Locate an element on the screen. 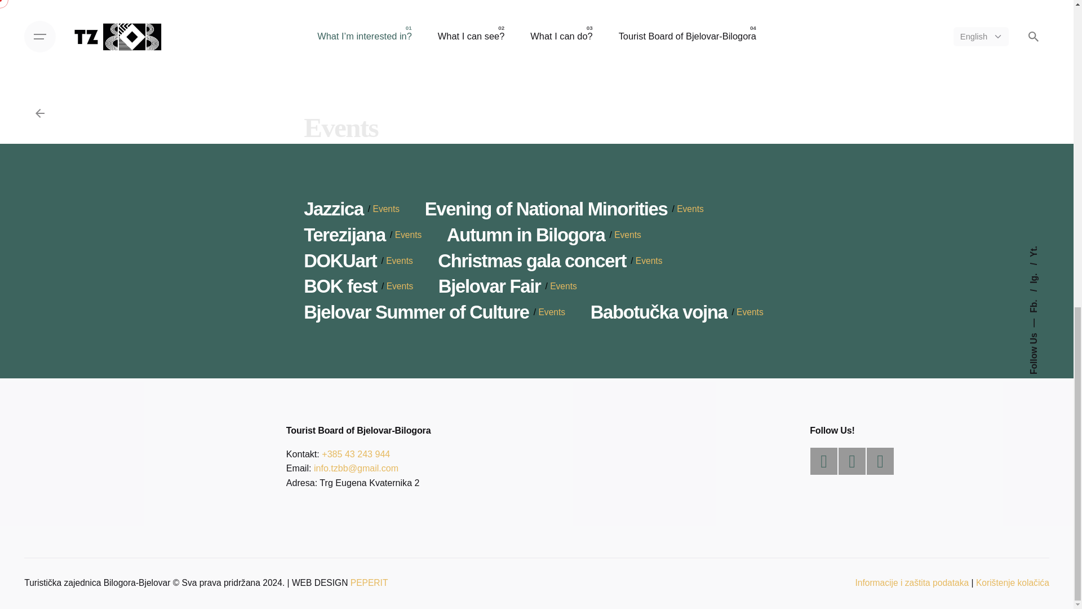 The height and width of the screenshot is (609, 1082). youtube is located at coordinates (880, 461).